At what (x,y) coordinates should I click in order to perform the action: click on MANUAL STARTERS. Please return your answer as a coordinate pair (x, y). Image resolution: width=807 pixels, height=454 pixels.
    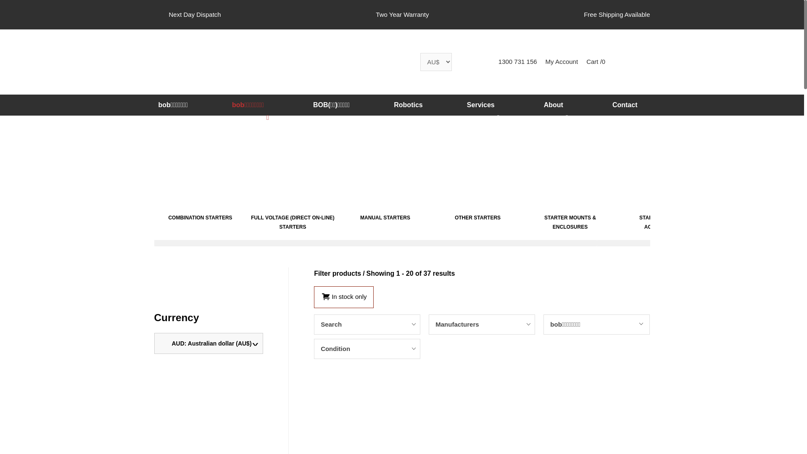
    Looking at the image, I should click on (385, 223).